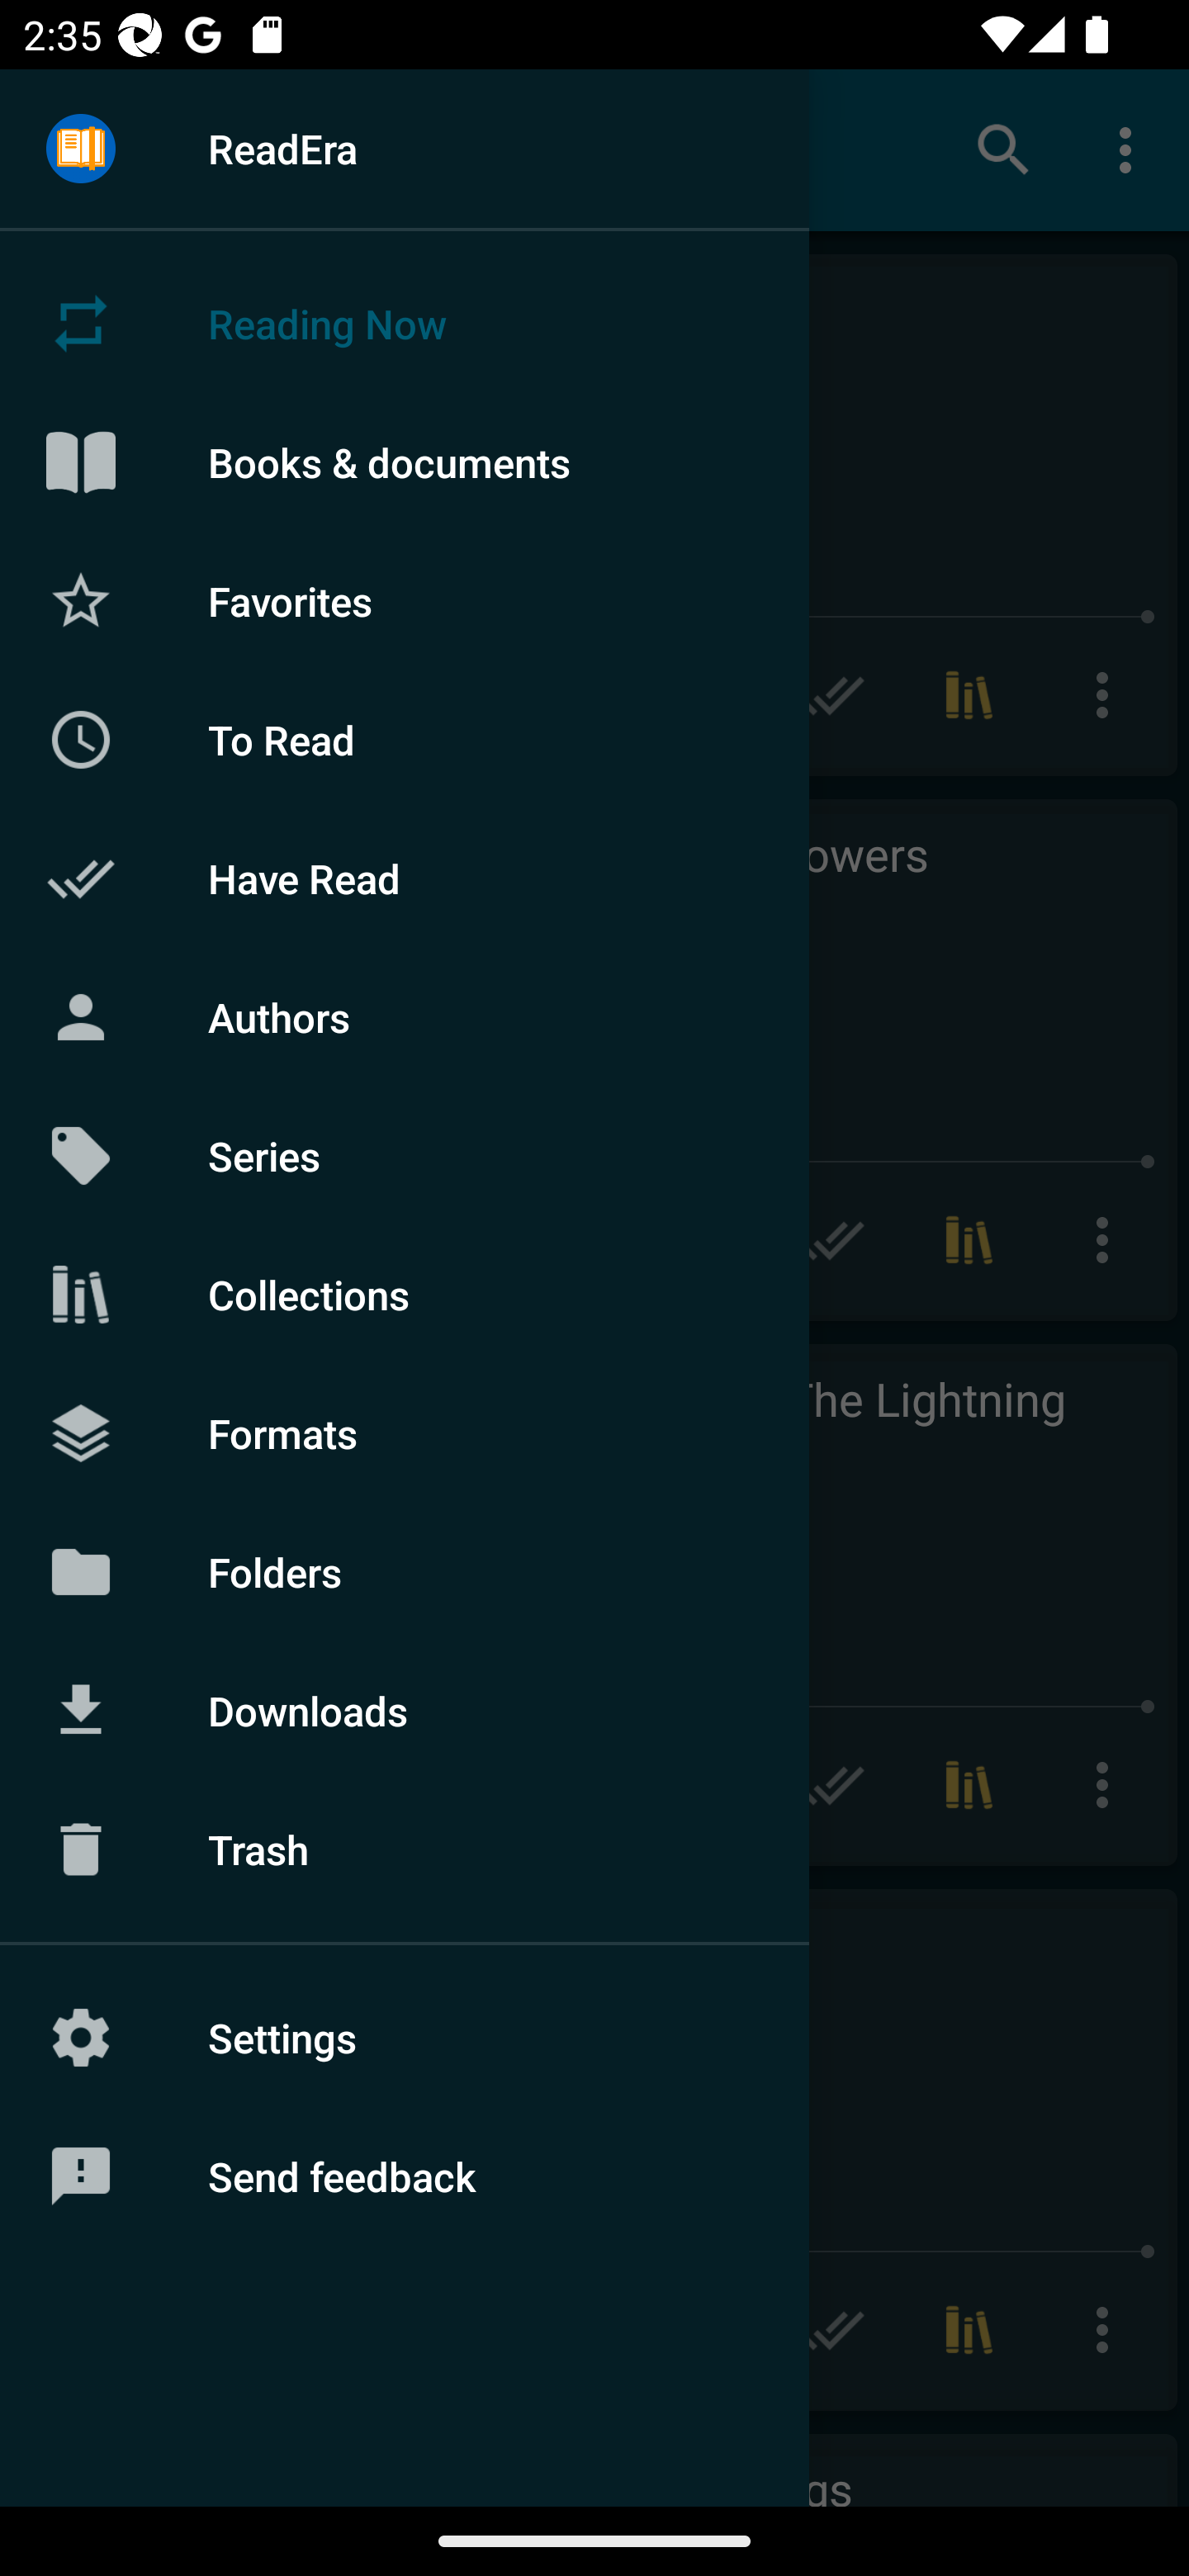 The height and width of the screenshot is (2576, 1189). Describe the element at coordinates (81, 150) in the screenshot. I see `Menu` at that location.